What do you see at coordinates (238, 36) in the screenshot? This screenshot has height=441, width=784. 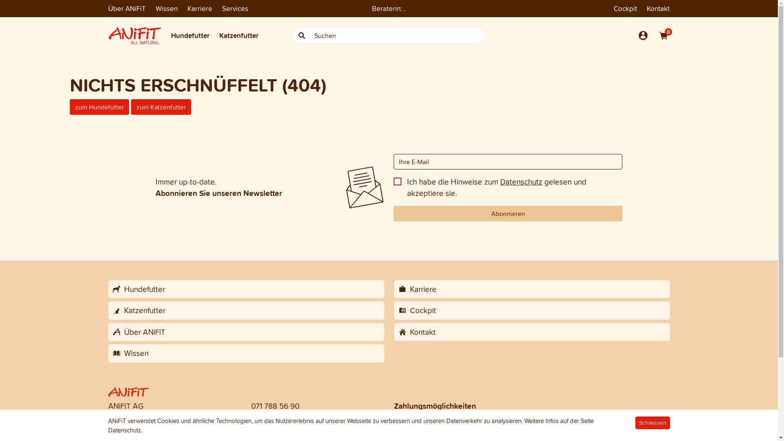 I see `Katzenfutter` at bounding box center [238, 36].